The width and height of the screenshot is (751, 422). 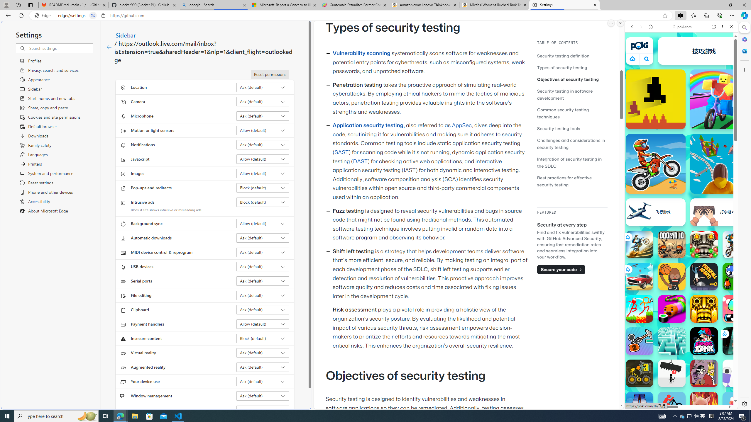 What do you see at coordinates (263, 338) in the screenshot?
I see `Insecure content Block (default)` at bounding box center [263, 338].